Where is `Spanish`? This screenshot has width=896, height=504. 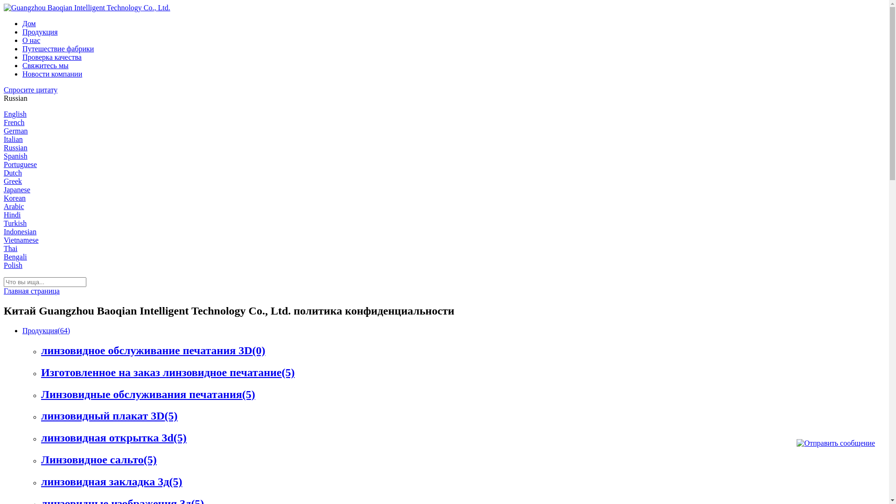 Spanish is located at coordinates (16, 156).